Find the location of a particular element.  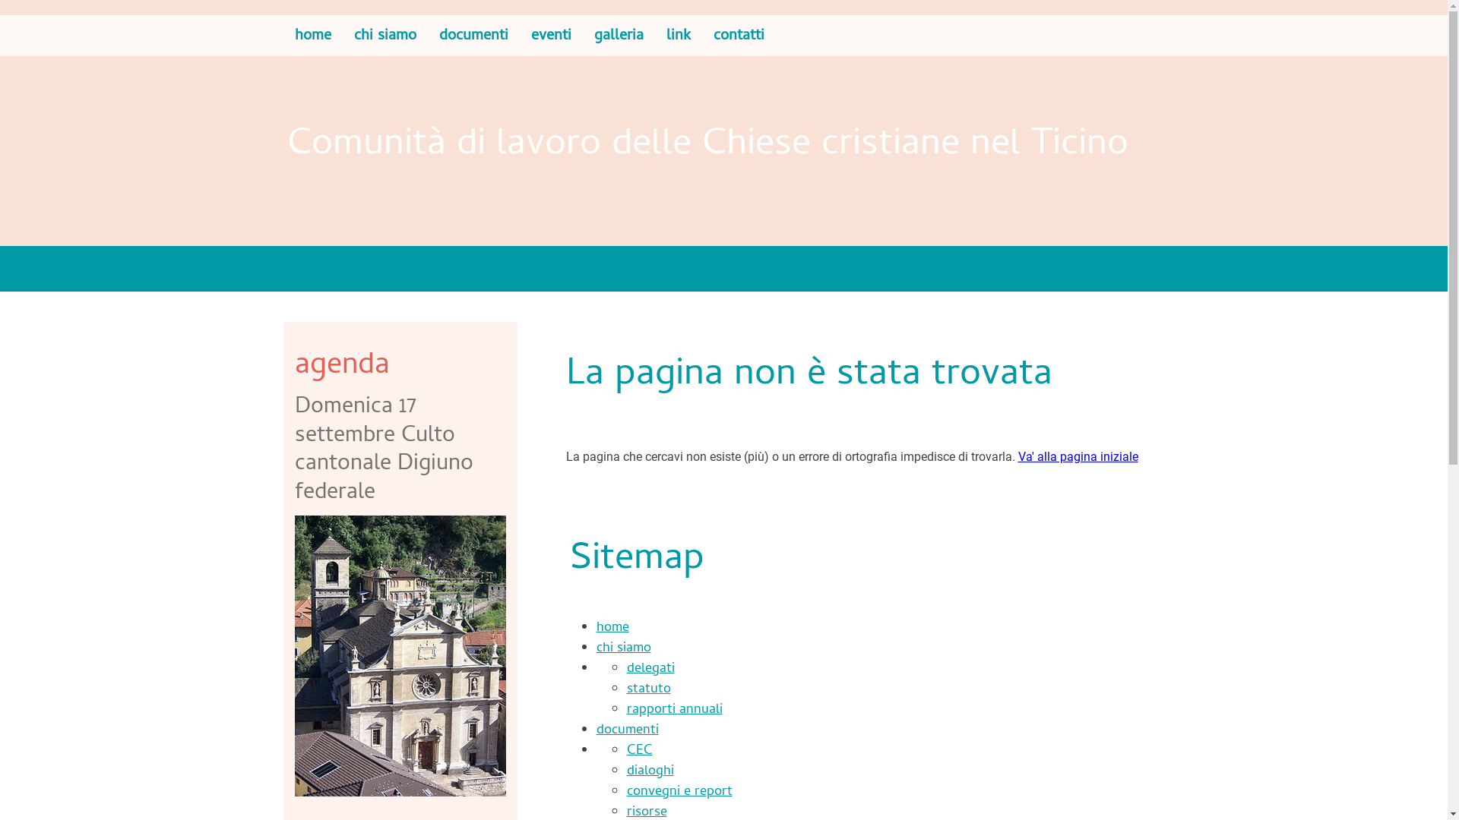

delegati is located at coordinates (650, 670).